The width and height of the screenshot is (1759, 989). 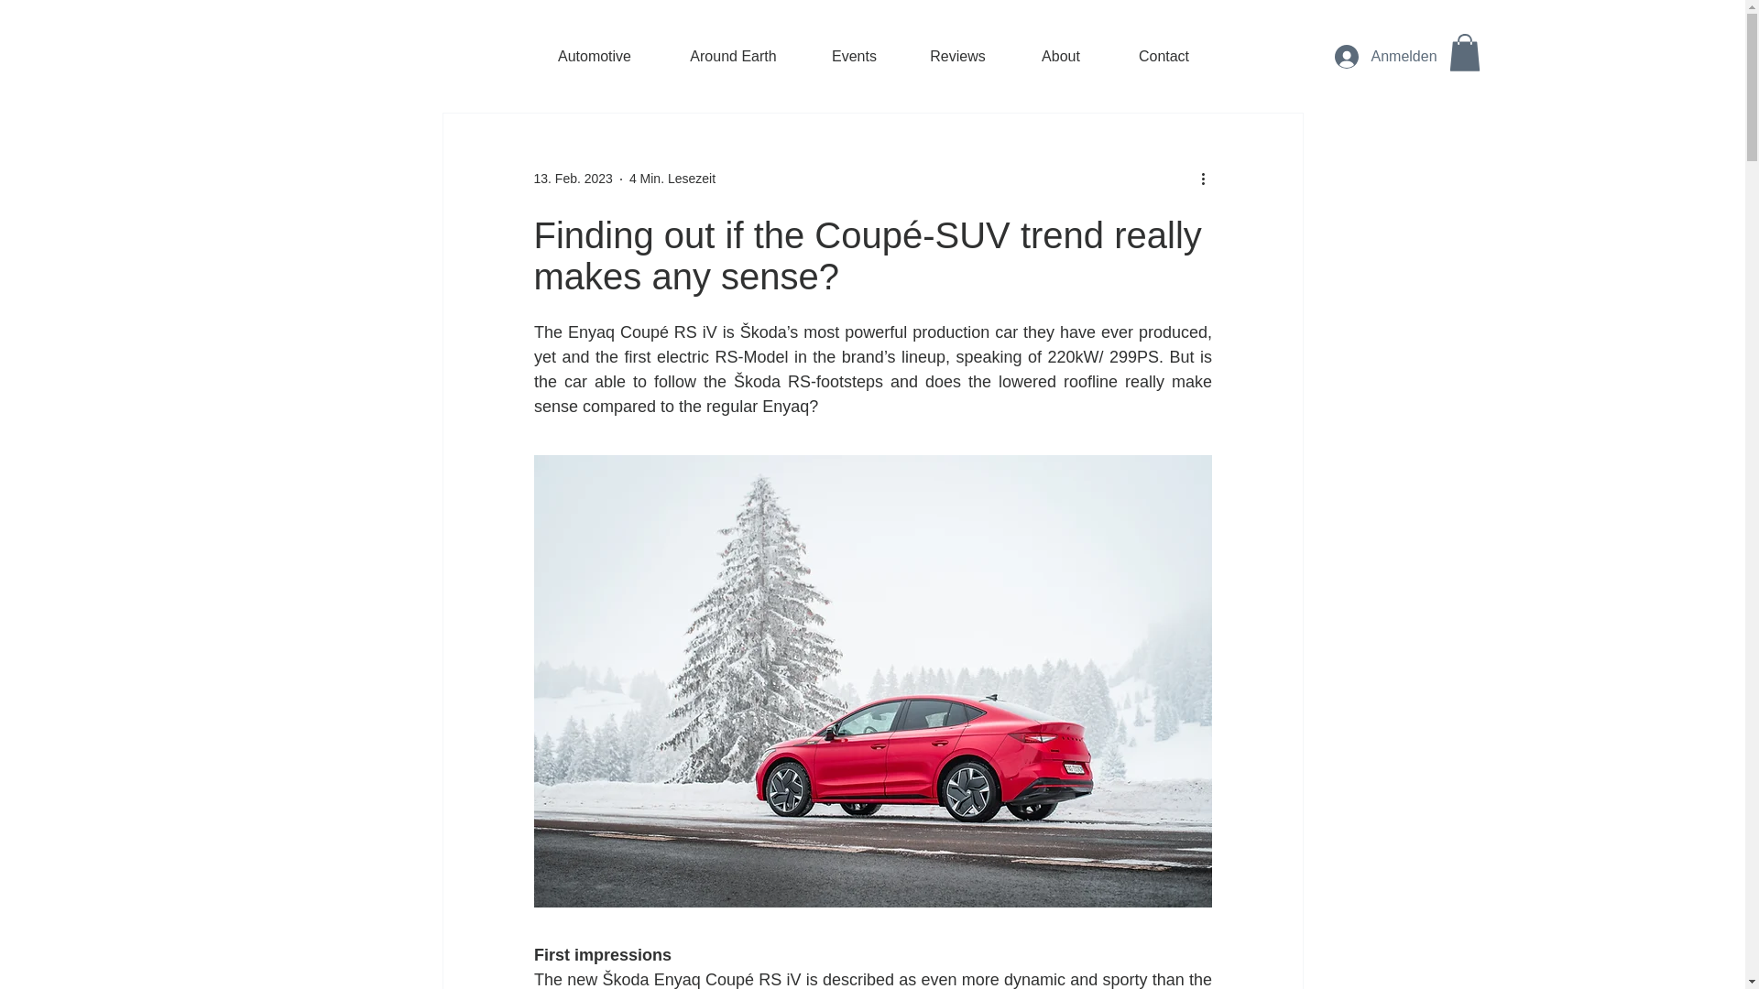 I want to click on Around Earth, so click(x=732, y=57).